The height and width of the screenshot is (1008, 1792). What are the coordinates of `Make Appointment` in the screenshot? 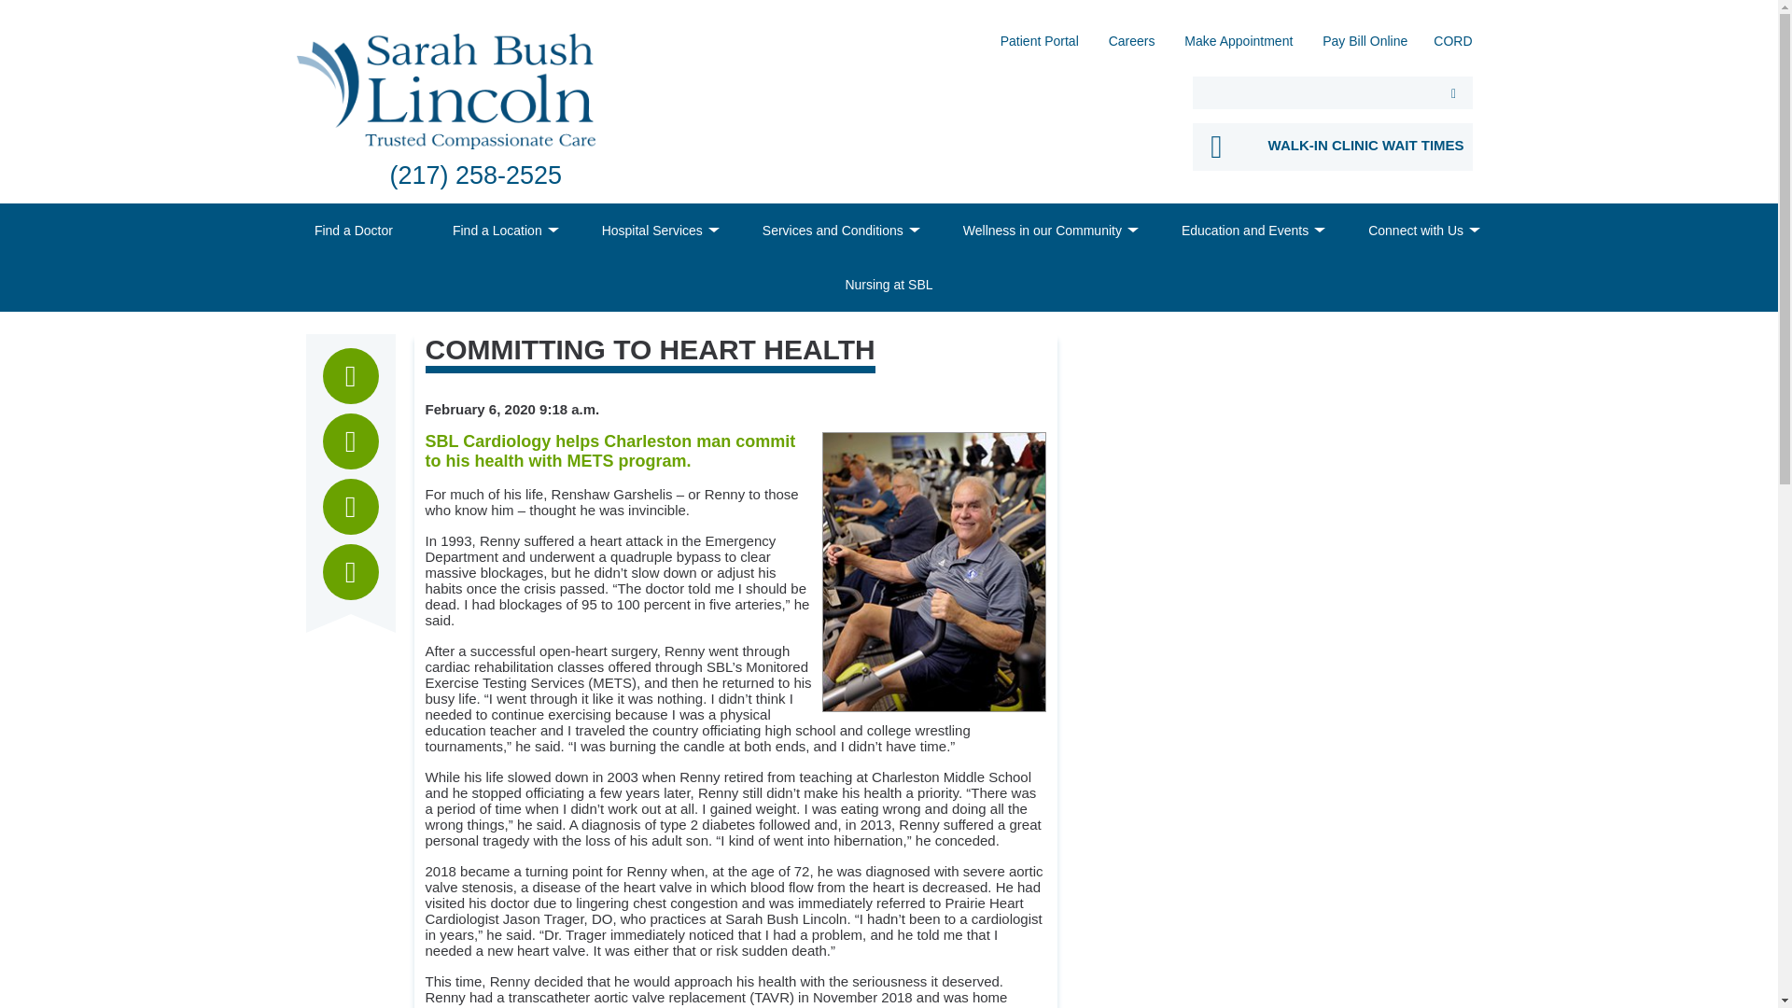 It's located at (1238, 47).